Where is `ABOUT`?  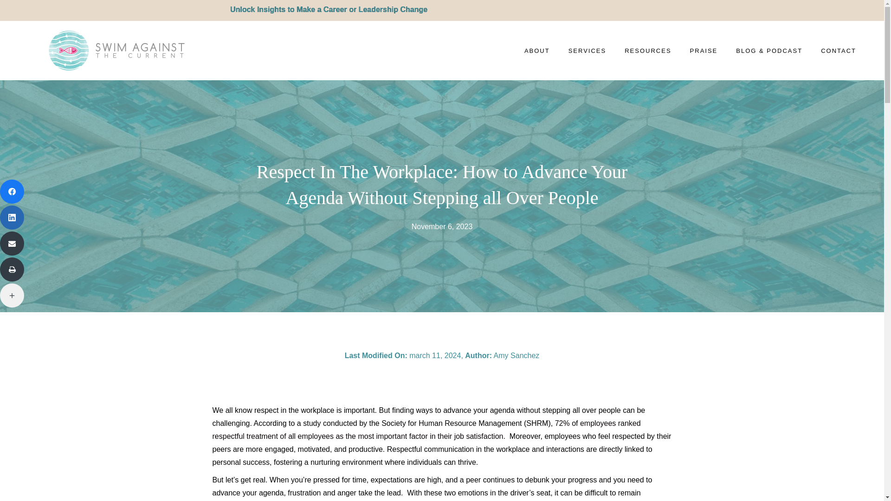
ABOUT is located at coordinates (537, 50).